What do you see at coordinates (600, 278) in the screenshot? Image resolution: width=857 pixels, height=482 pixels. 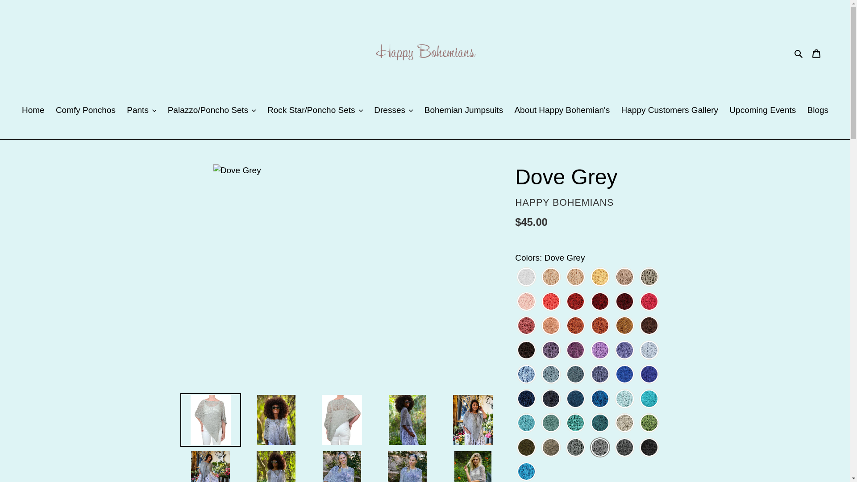 I see `Buttercup` at bounding box center [600, 278].